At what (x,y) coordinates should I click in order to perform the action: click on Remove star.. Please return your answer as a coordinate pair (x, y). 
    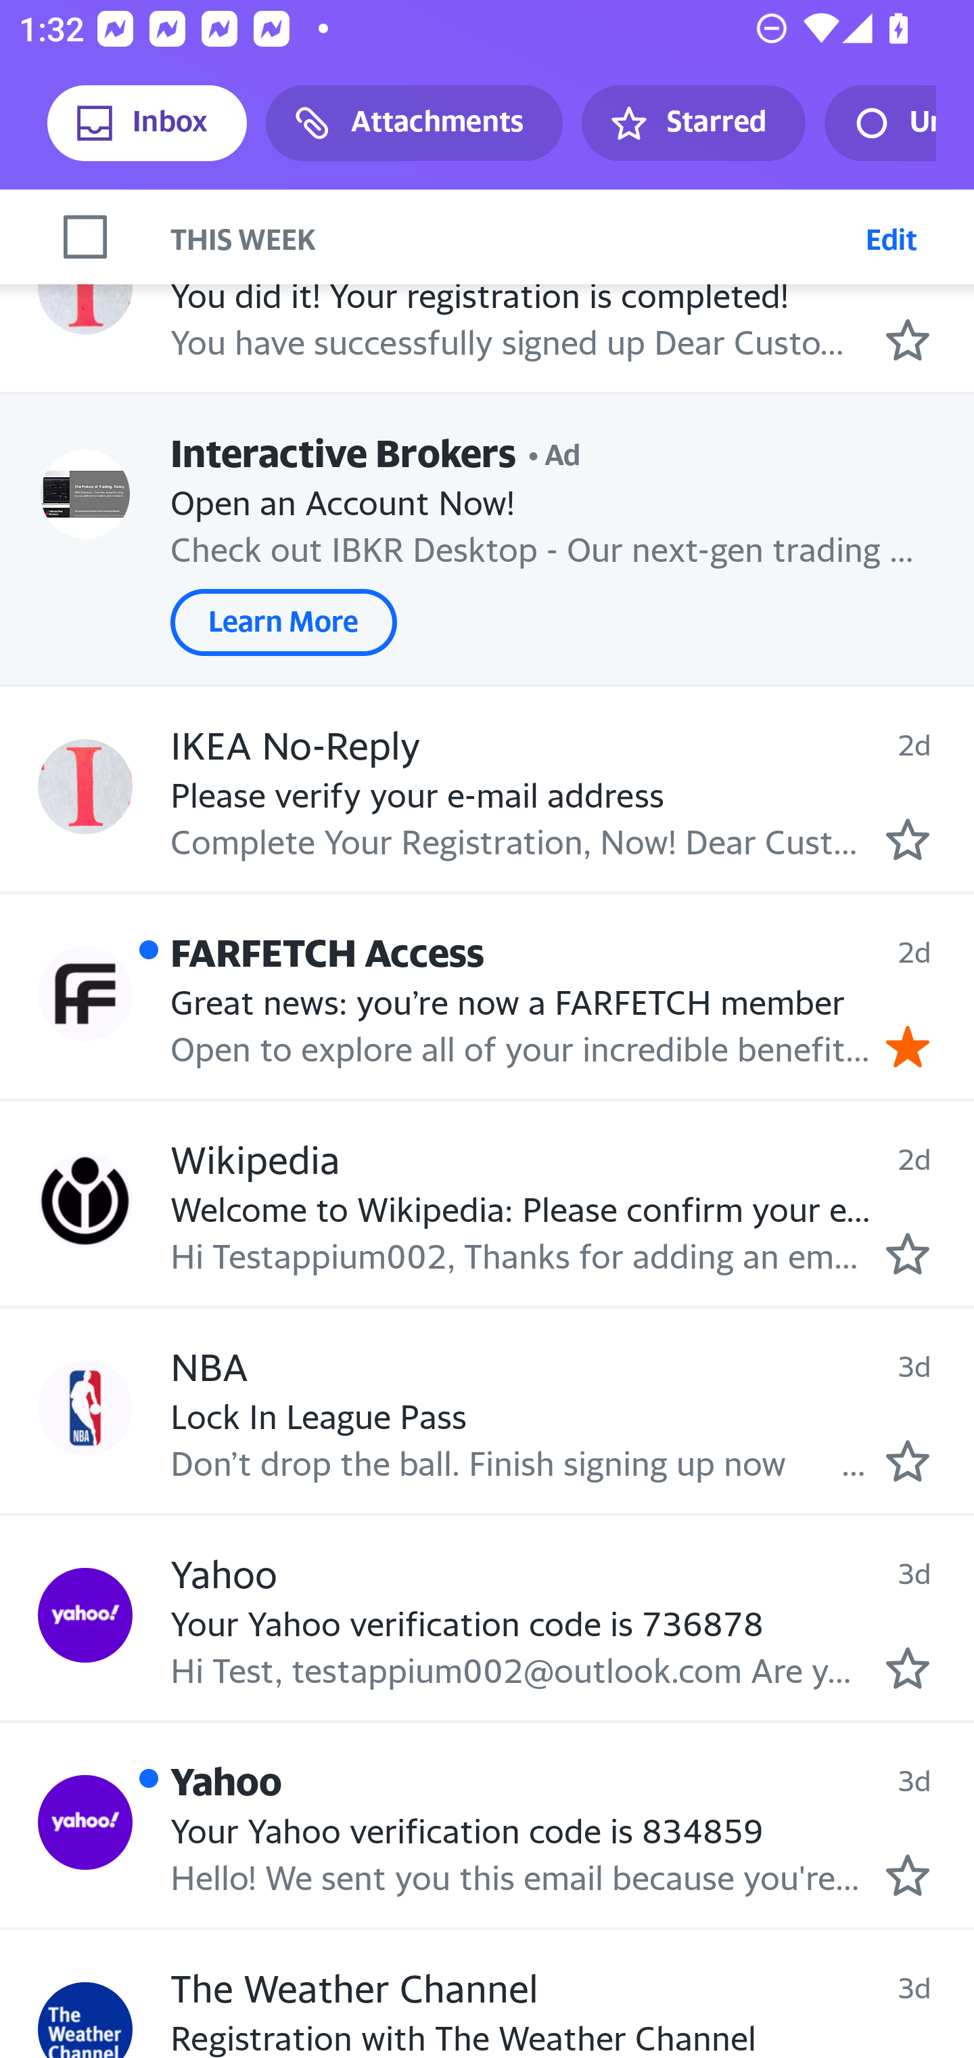
    Looking at the image, I should click on (908, 1046).